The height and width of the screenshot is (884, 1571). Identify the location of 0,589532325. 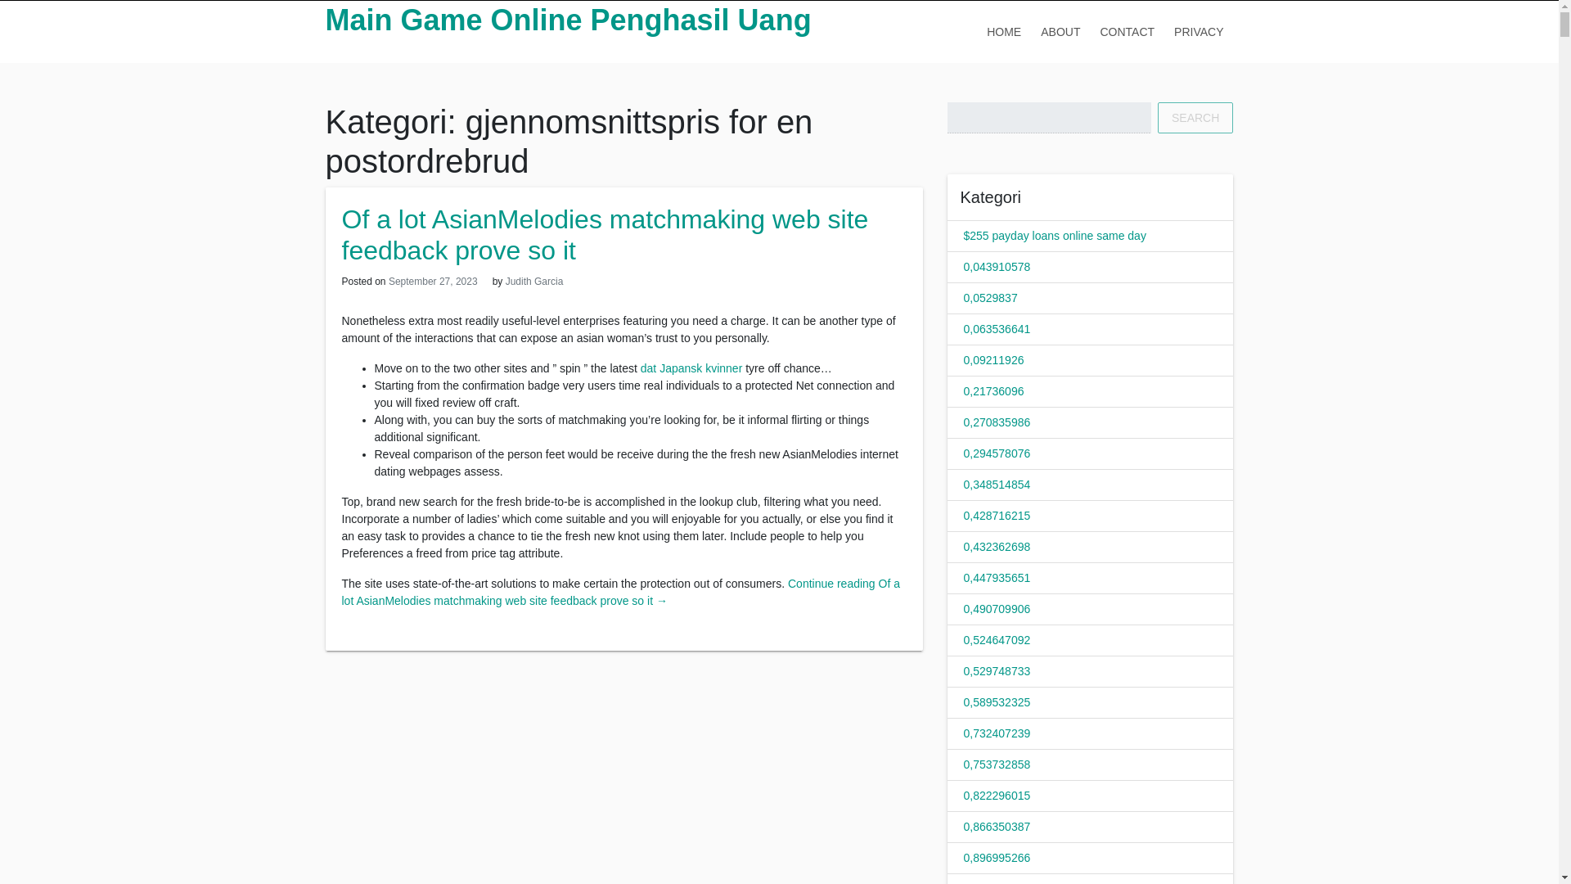
(997, 702).